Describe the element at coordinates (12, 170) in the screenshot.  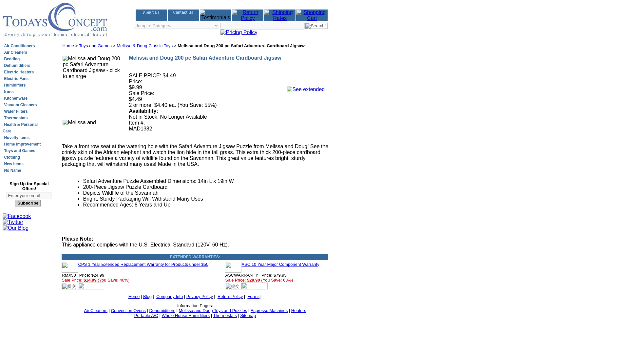
I see `No Name` at that location.